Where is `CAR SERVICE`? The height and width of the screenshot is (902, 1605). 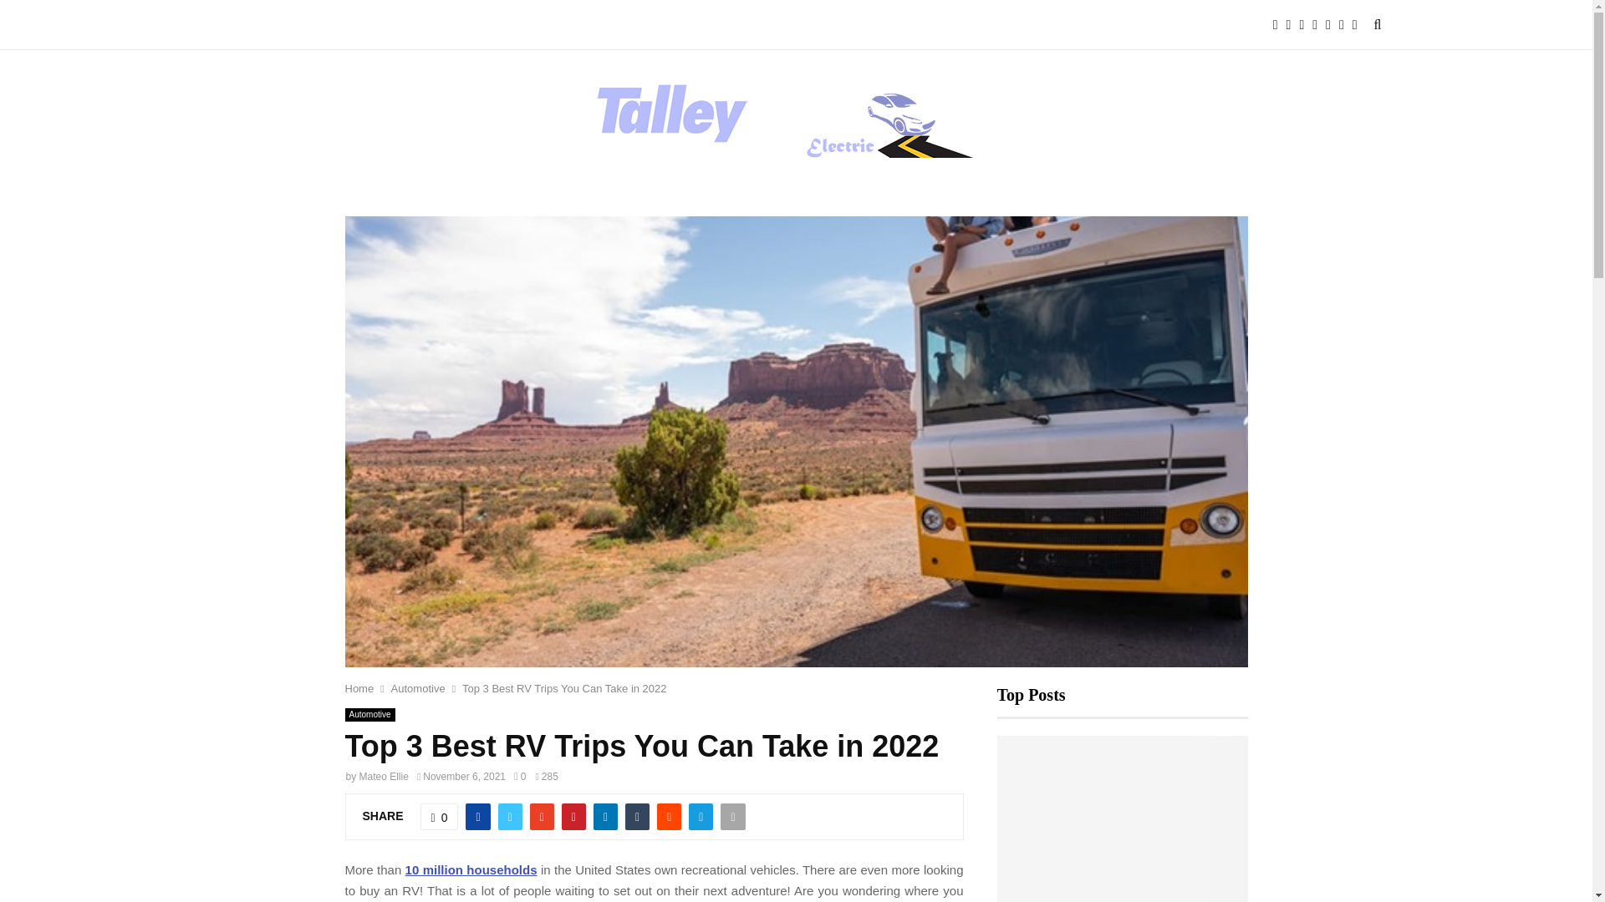
CAR SERVICE is located at coordinates (555, 25).